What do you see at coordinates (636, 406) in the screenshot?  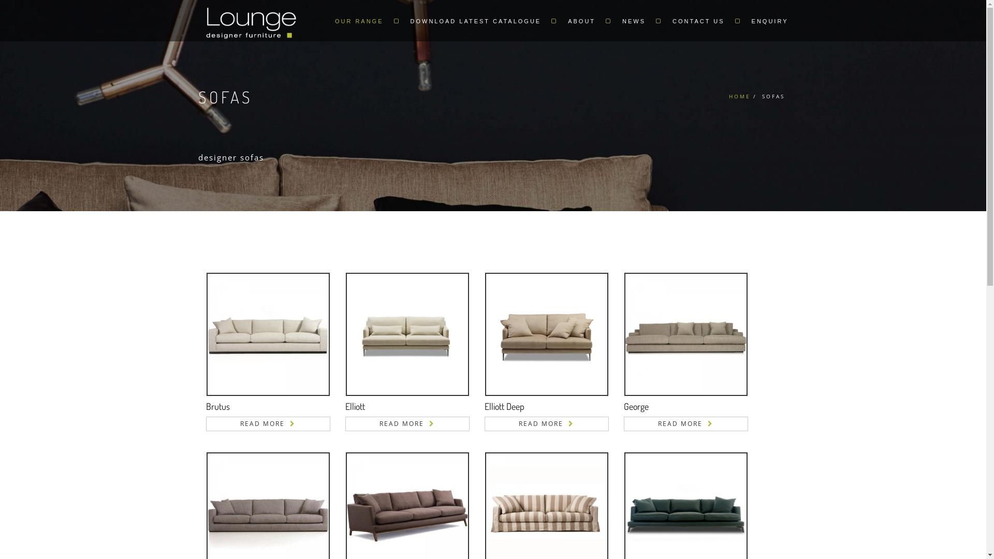 I see `George` at bounding box center [636, 406].